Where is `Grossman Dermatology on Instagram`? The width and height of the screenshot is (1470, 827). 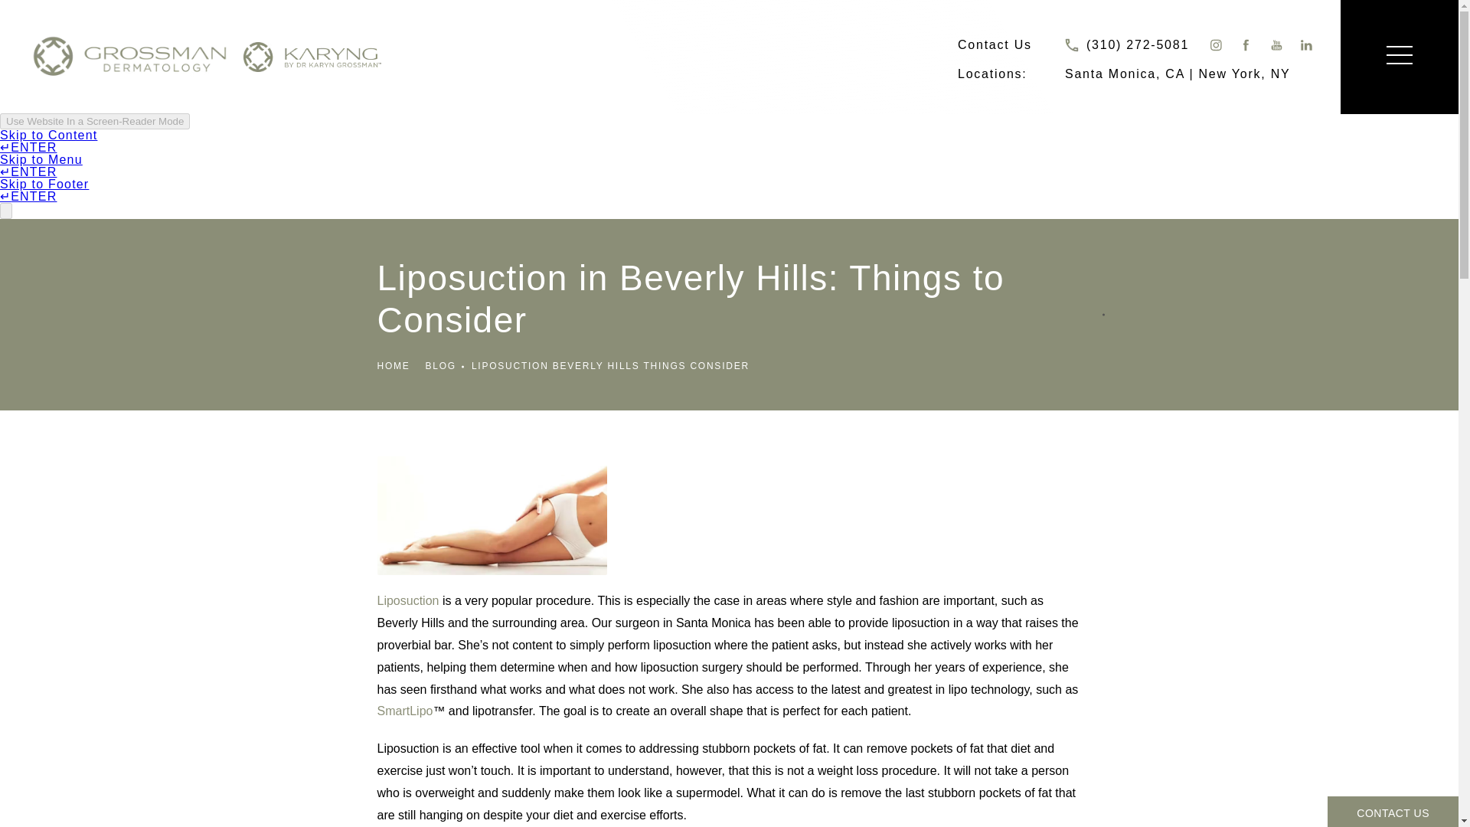
Grossman Dermatology on Instagram is located at coordinates (1214, 44).